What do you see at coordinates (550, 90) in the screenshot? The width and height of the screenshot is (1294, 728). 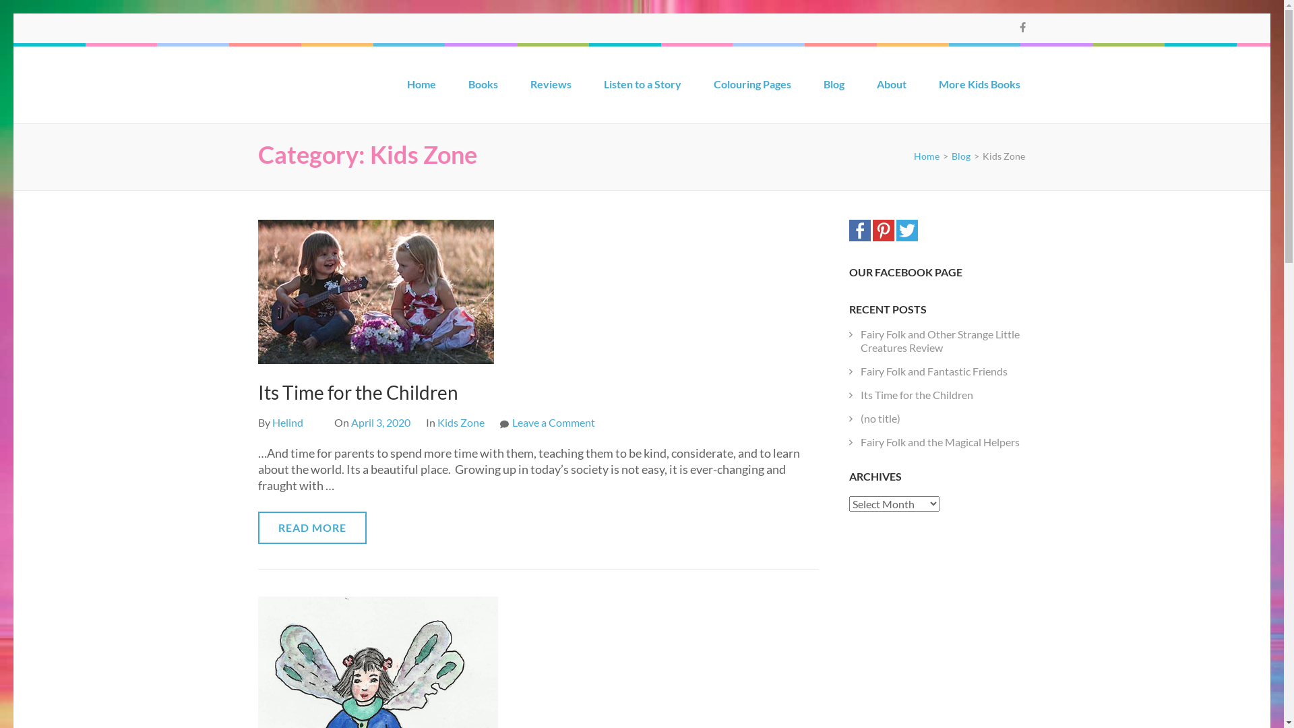 I see `Reviews` at bounding box center [550, 90].